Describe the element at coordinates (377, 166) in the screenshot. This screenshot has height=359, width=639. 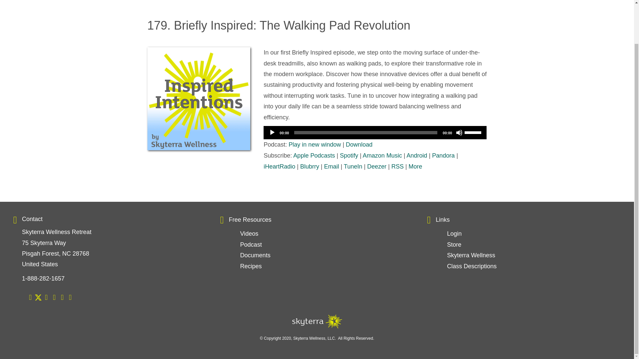
I see `Subscribe on Deezer` at that location.